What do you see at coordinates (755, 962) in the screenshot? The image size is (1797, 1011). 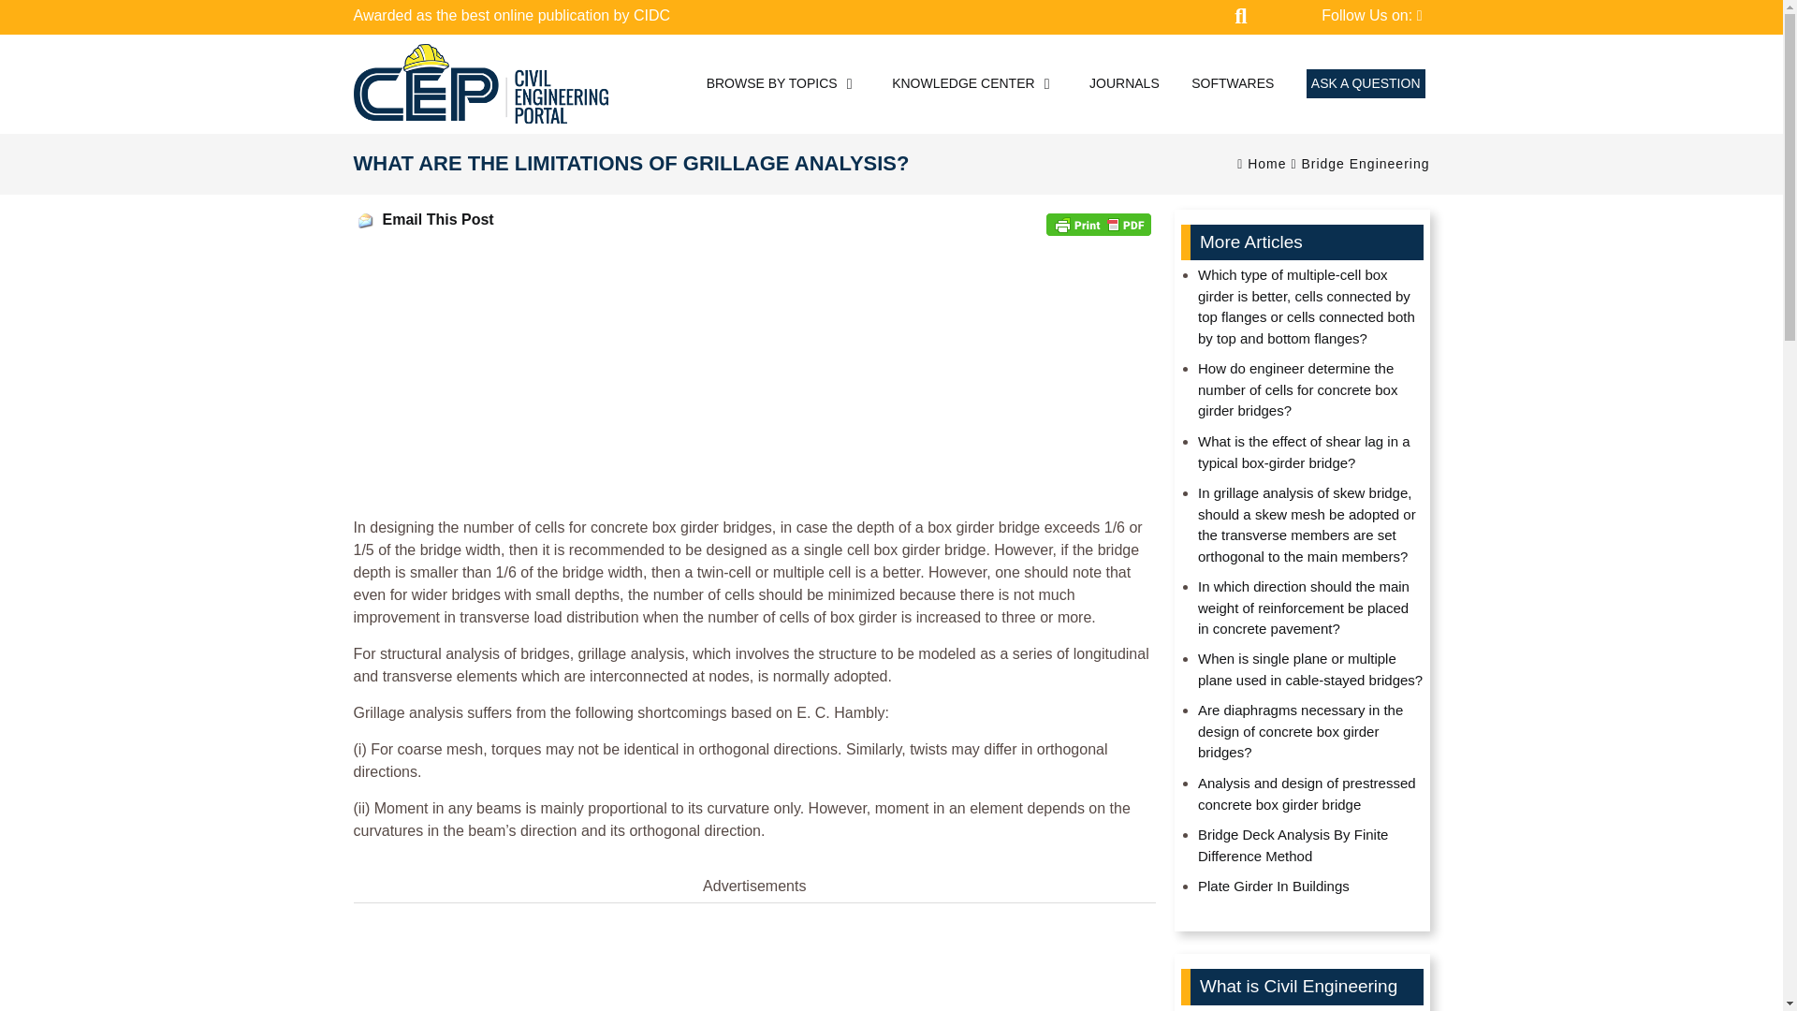 I see `Advertisement` at bounding box center [755, 962].